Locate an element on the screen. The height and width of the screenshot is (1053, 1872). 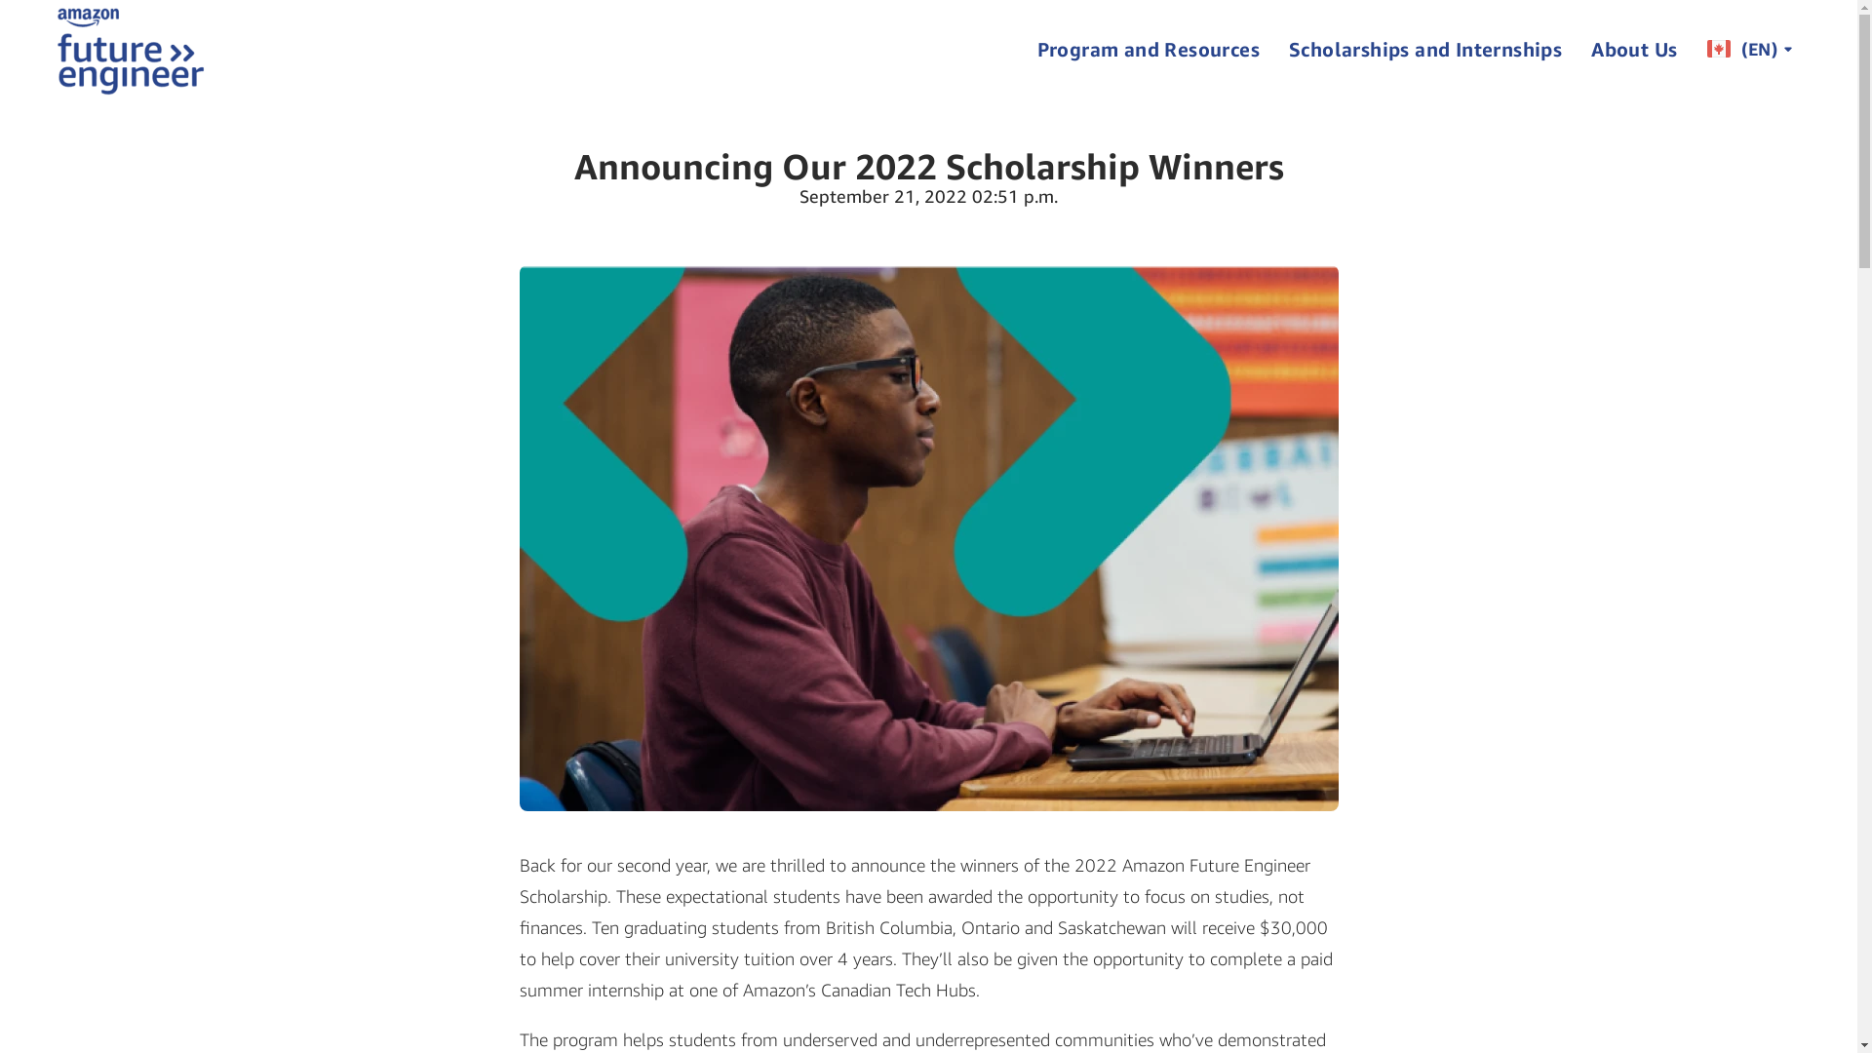
Program and Resources is located at coordinates (1149, 49).